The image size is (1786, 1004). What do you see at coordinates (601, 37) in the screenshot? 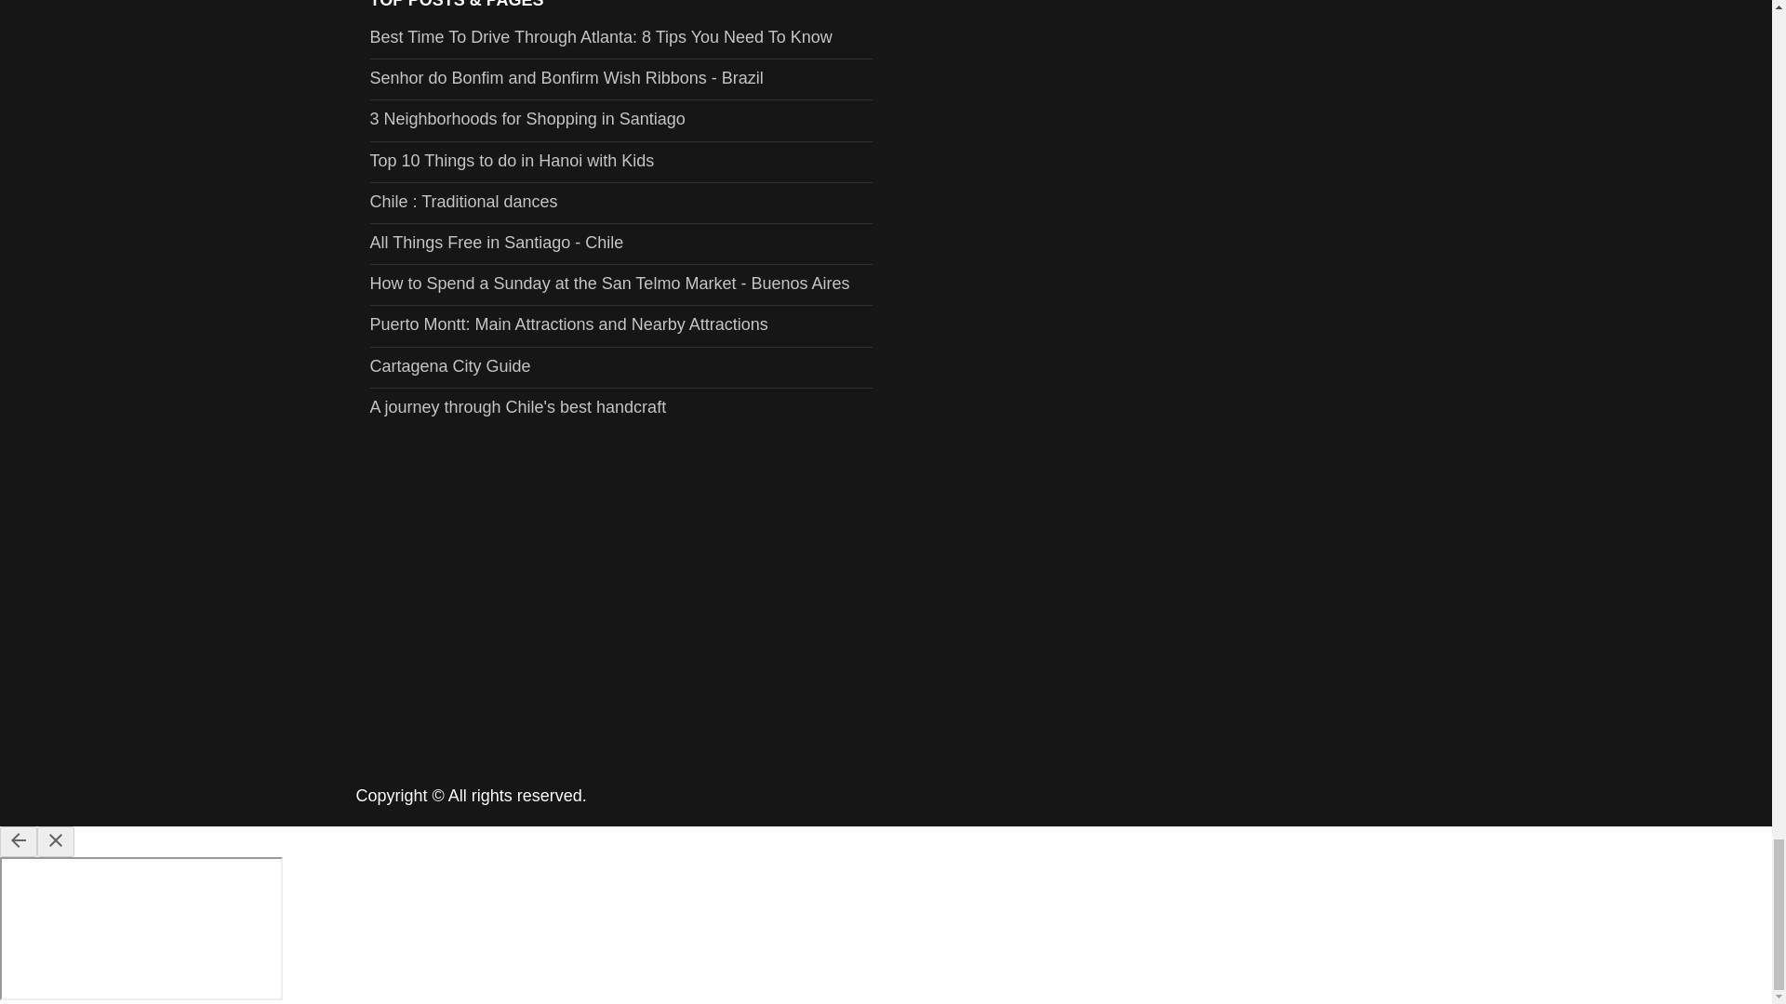
I see `Best Time To Drive Through Atlanta: 8 Tips You Need To Know` at bounding box center [601, 37].